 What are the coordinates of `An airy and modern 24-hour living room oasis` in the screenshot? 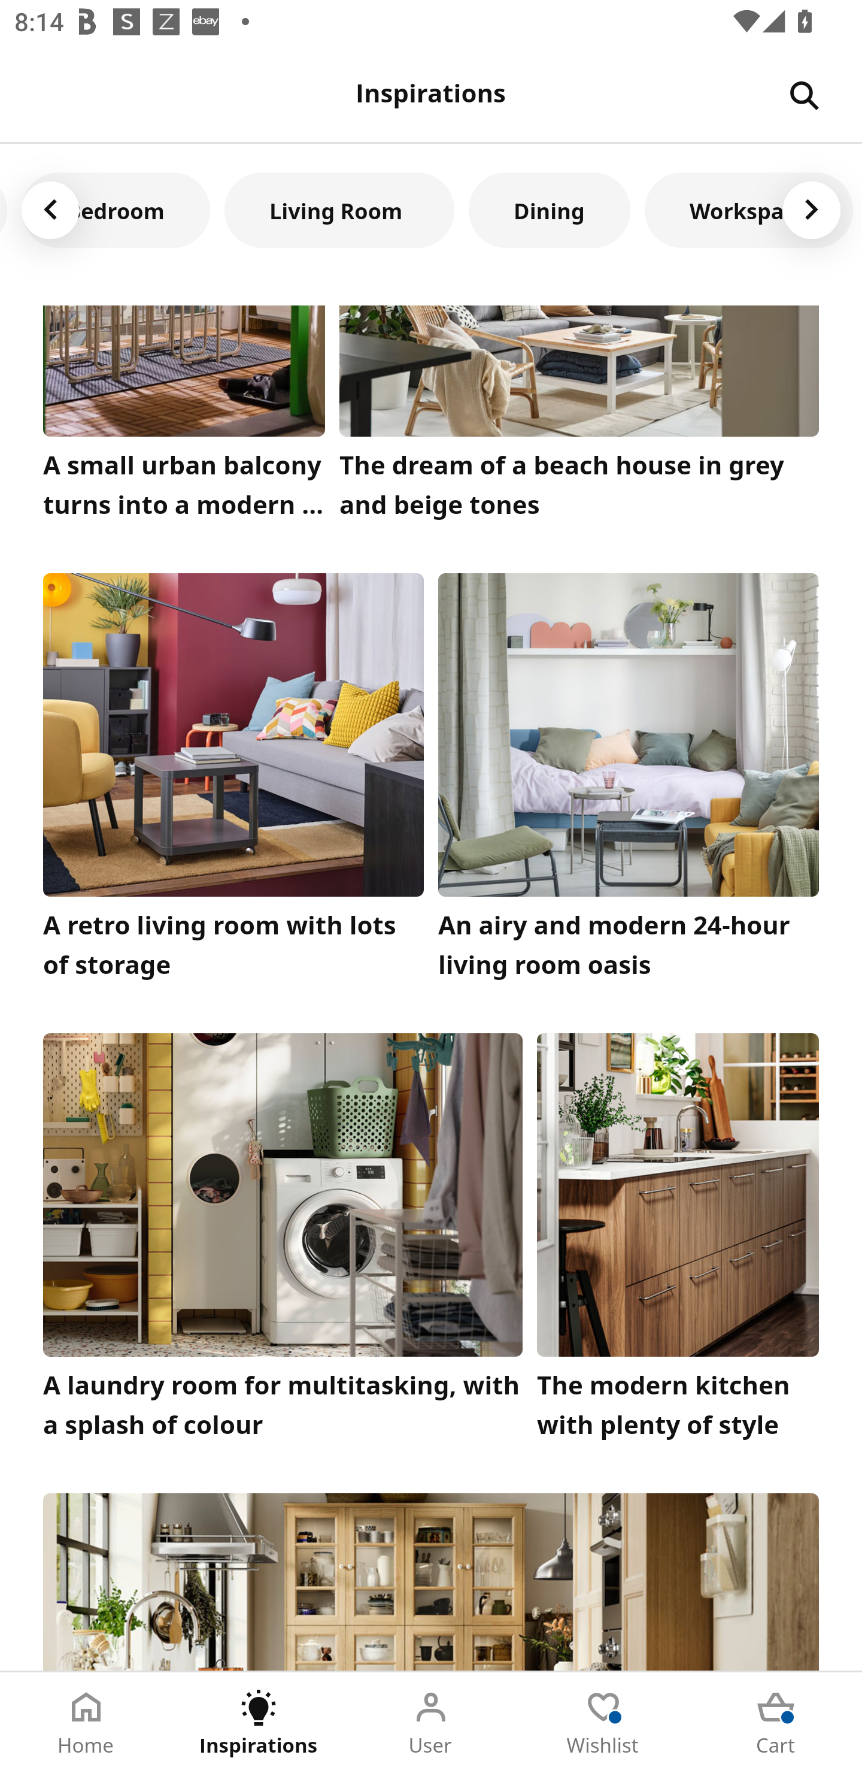 It's located at (629, 781).